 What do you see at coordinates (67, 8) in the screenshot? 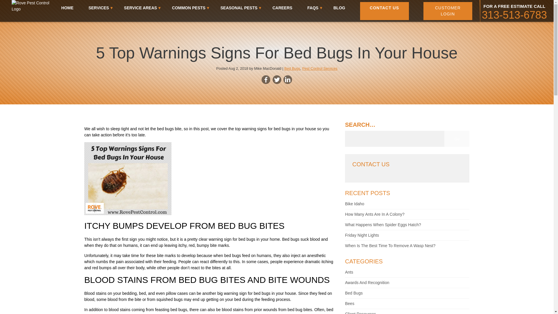
I see `HOME` at bounding box center [67, 8].